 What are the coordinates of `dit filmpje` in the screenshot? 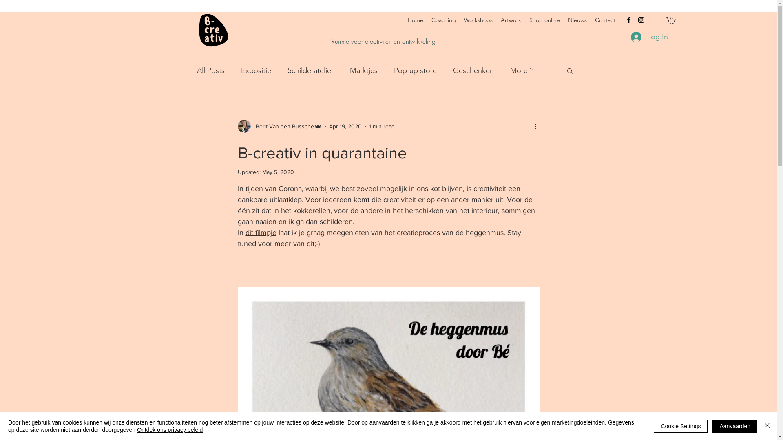 It's located at (261, 233).